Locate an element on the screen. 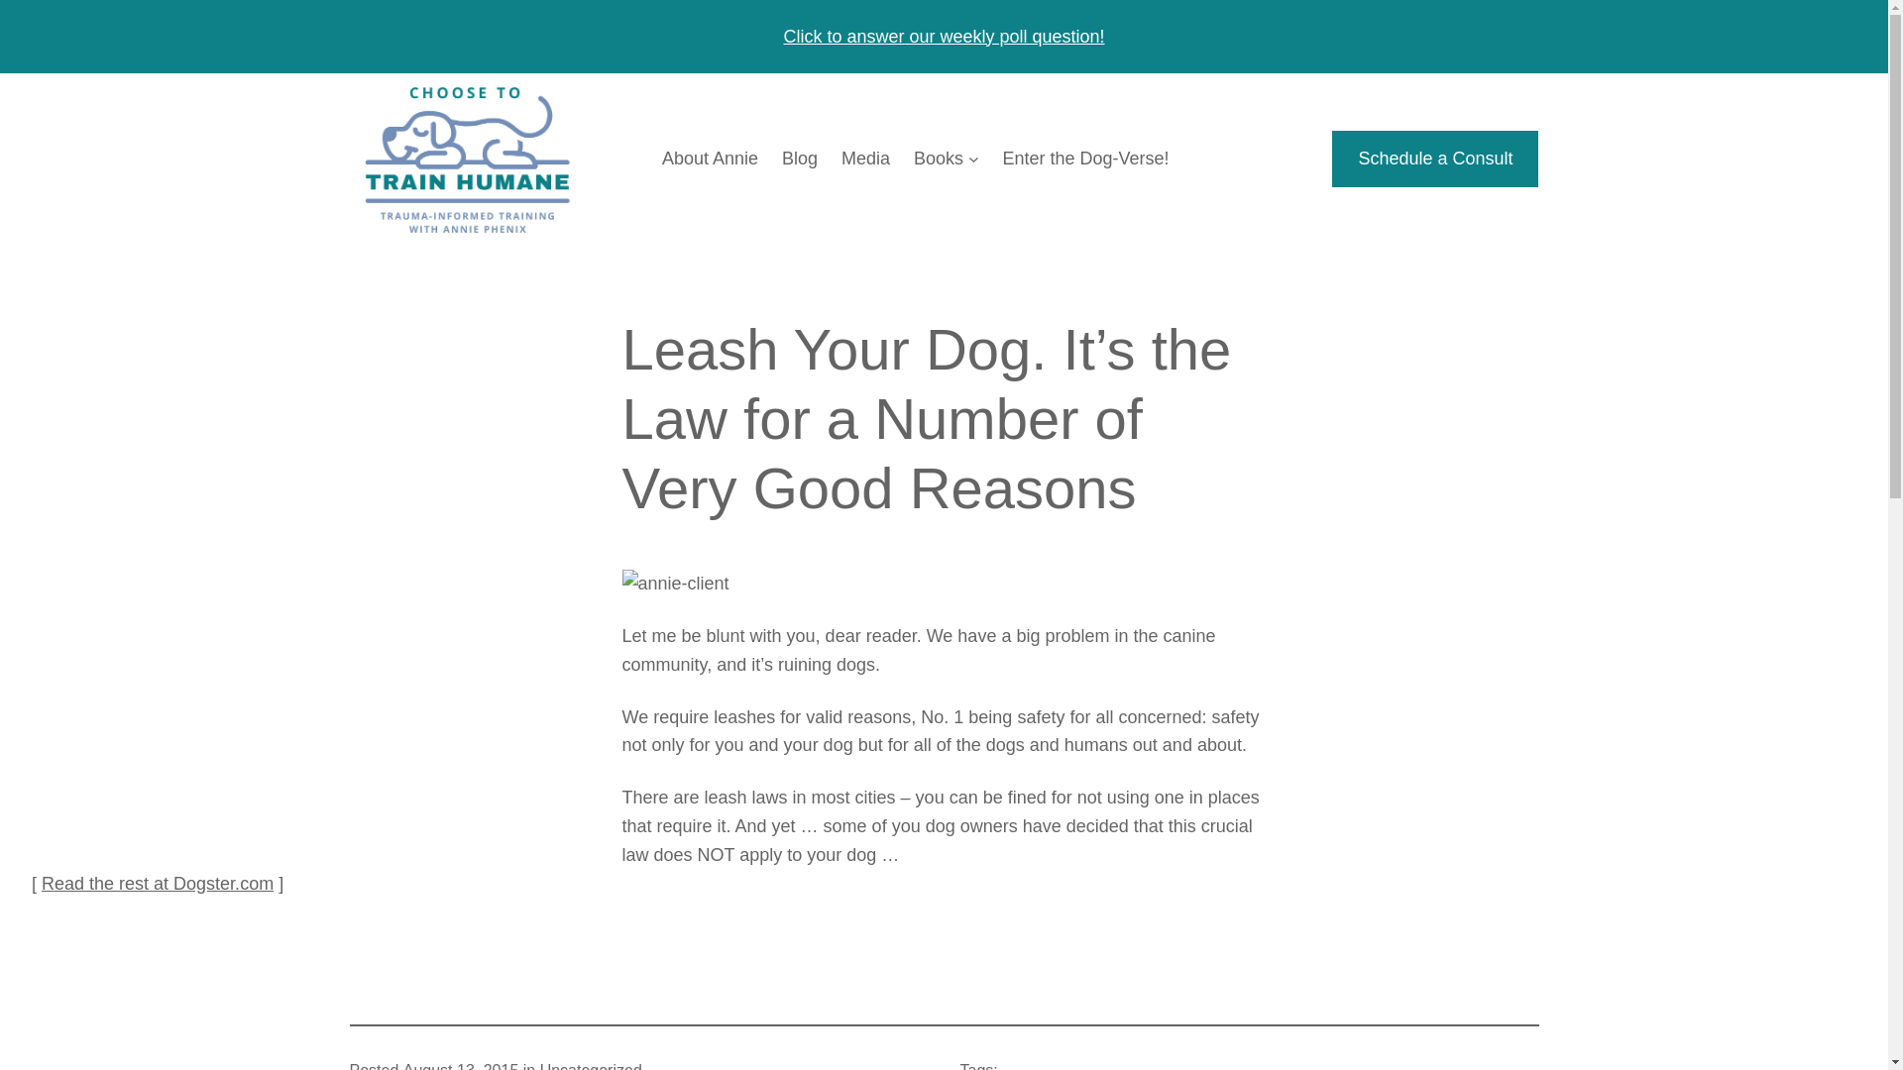 The height and width of the screenshot is (1070, 1903). Read the rest at Dogster.com is located at coordinates (158, 884).